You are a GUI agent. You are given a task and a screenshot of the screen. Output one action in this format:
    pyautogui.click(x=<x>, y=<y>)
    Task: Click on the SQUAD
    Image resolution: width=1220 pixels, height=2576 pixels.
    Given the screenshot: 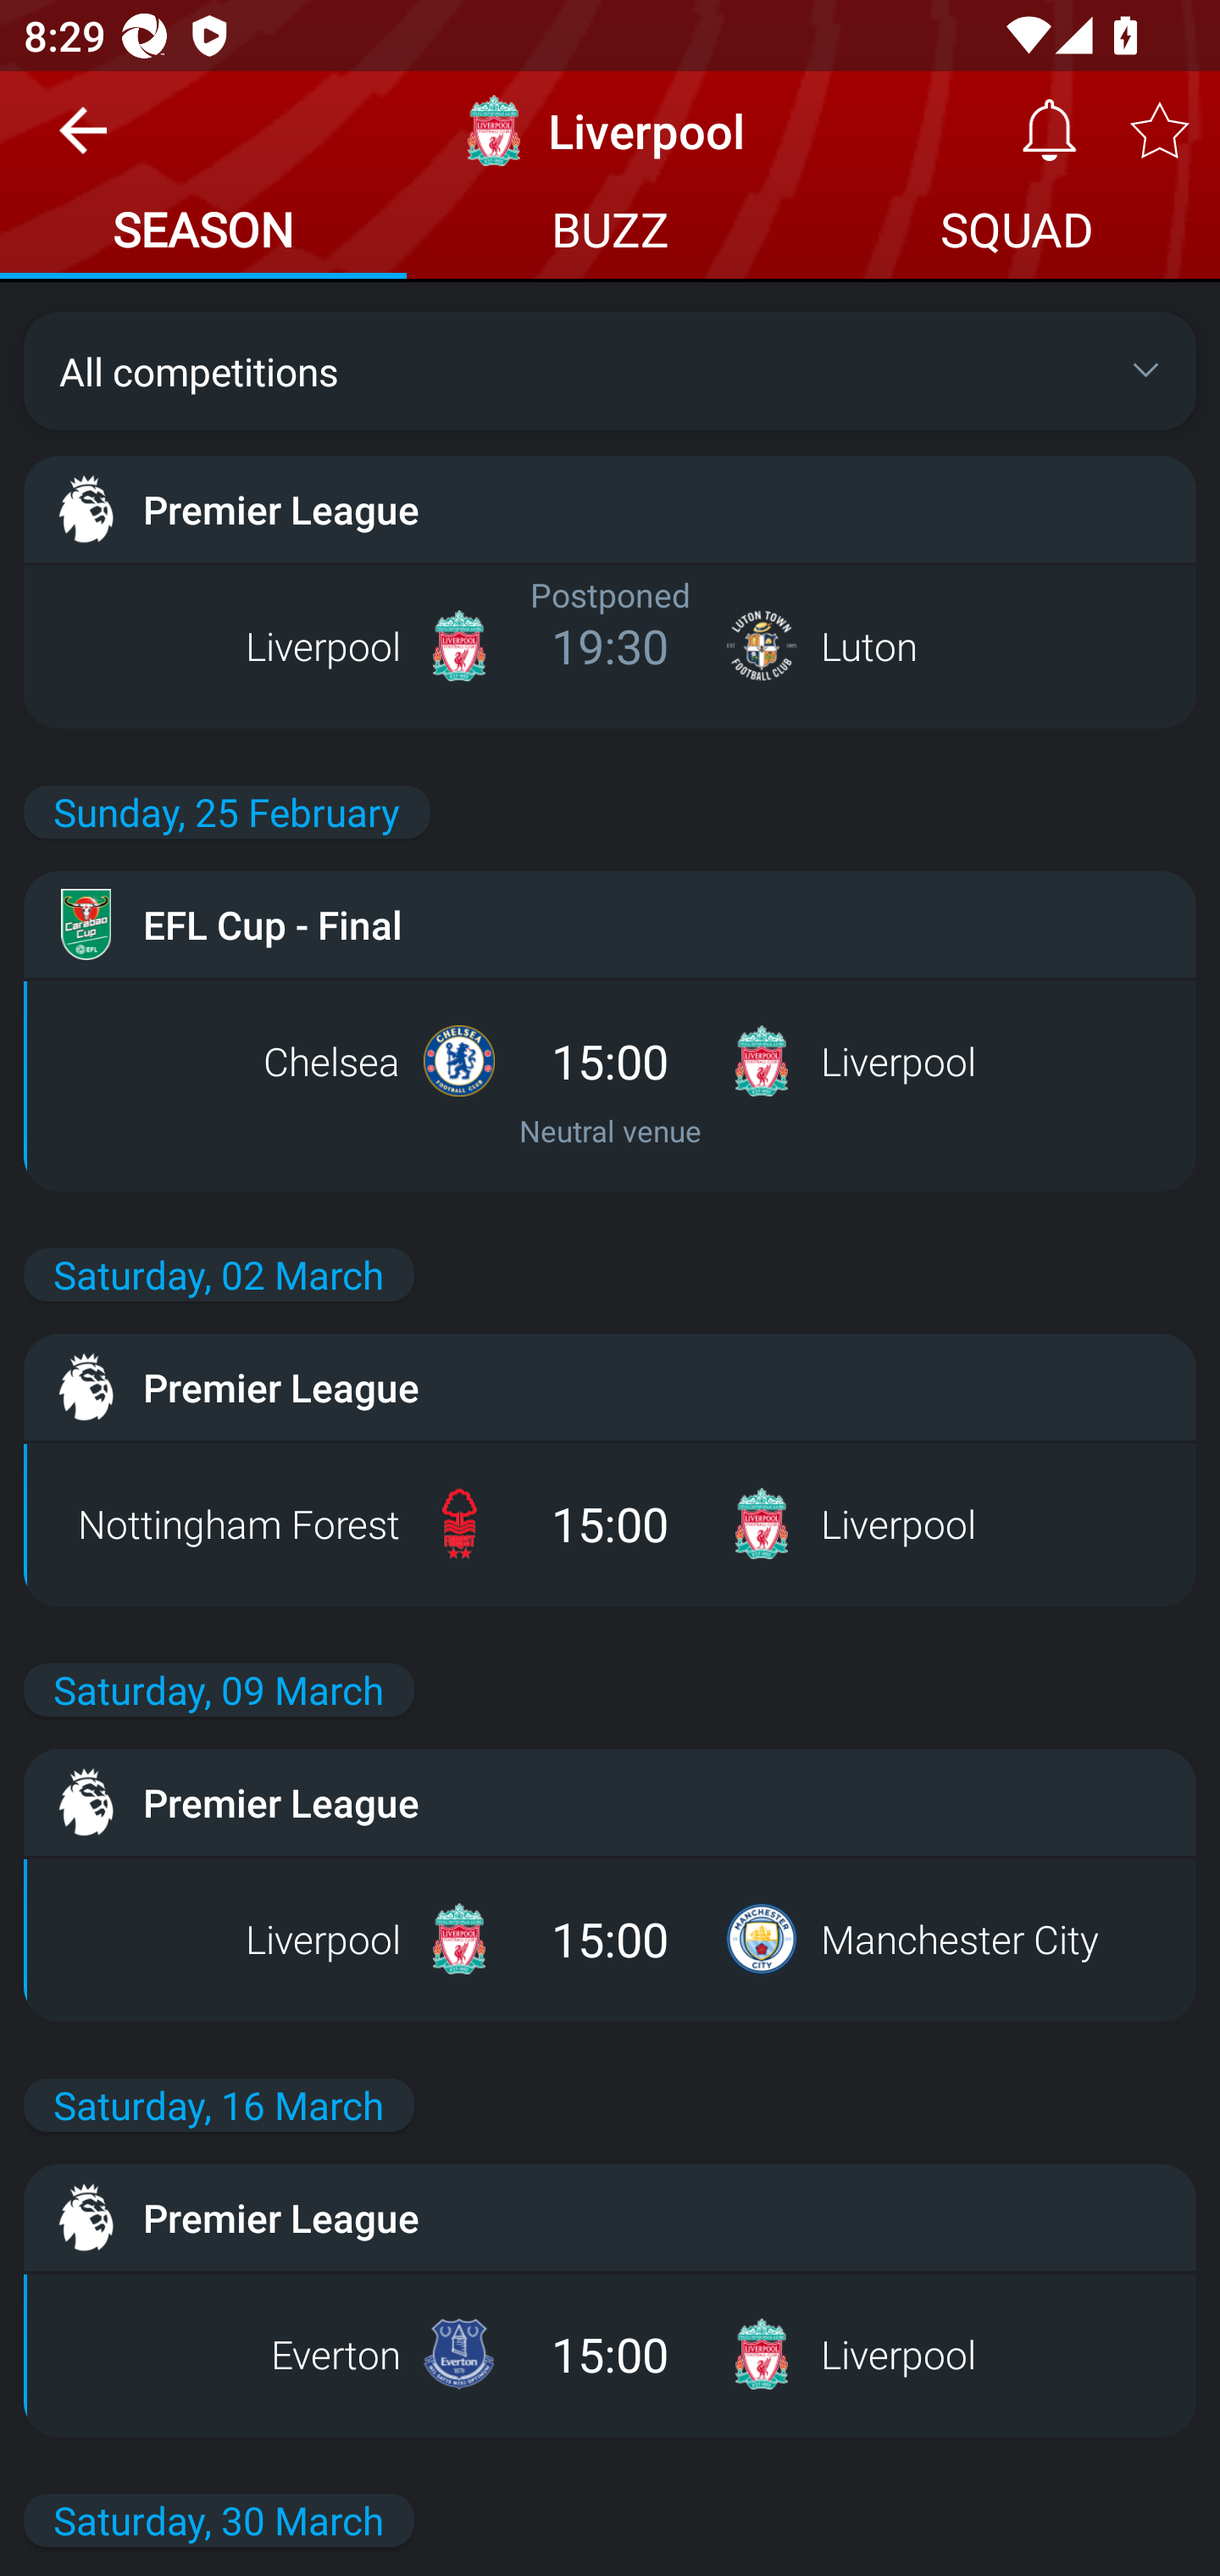 What is the action you would take?
    pyautogui.click(x=1017, y=234)
    